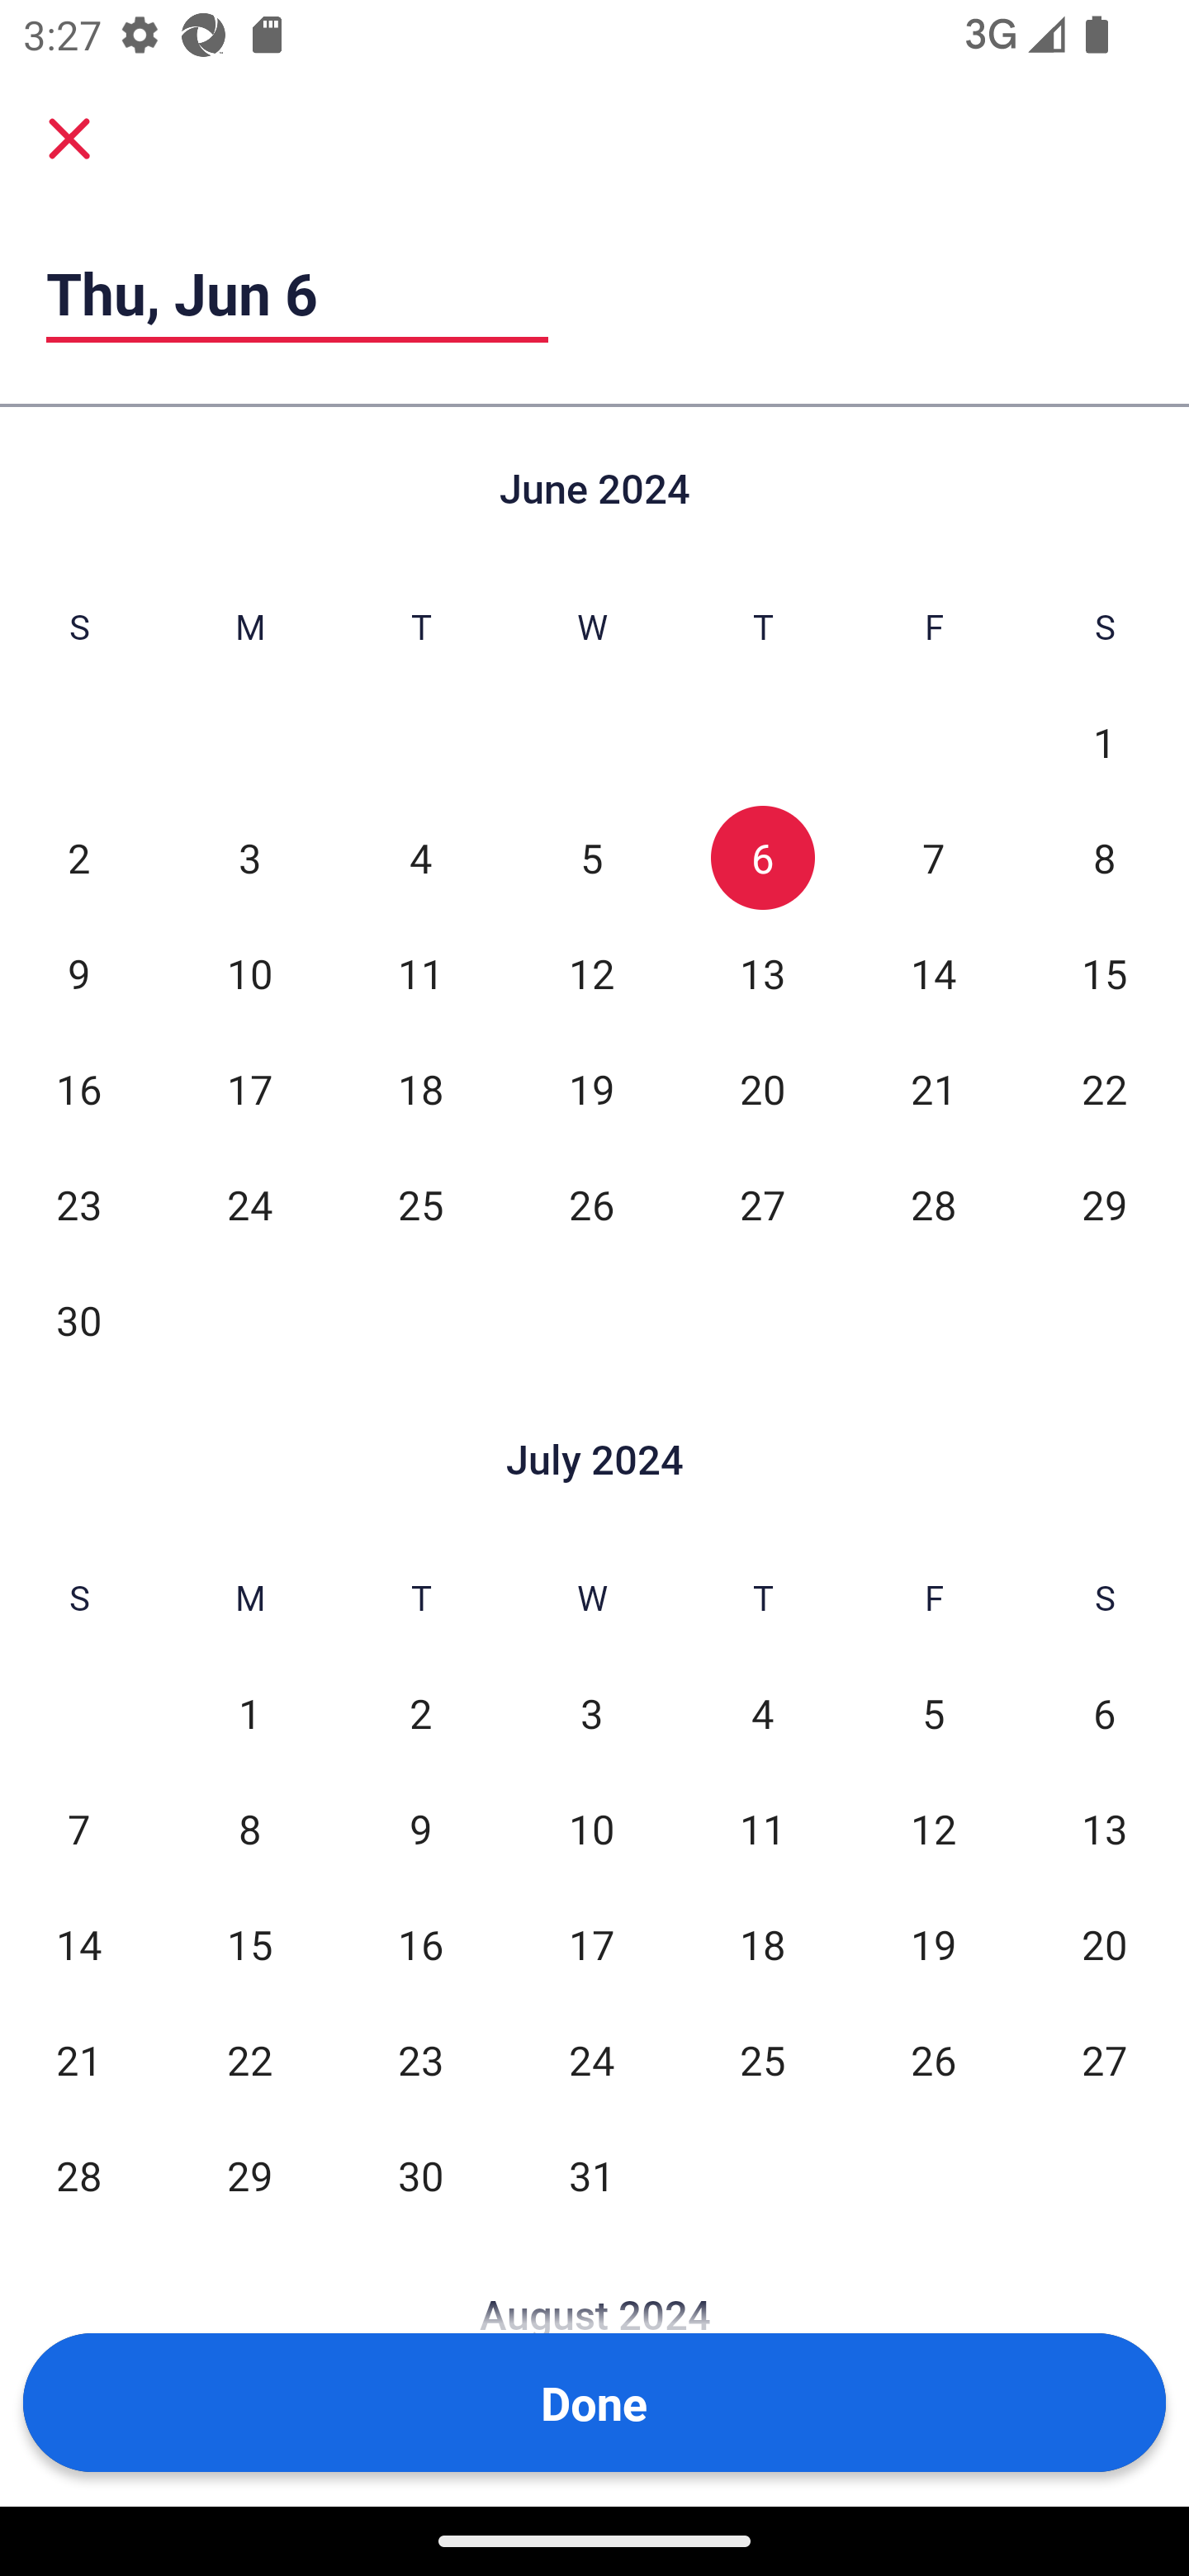 Image resolution: width=1189 pixels, height=2576 pixels. I want to click on 19 Fri, Jul 19, Not Selected, so click(933, 1944).